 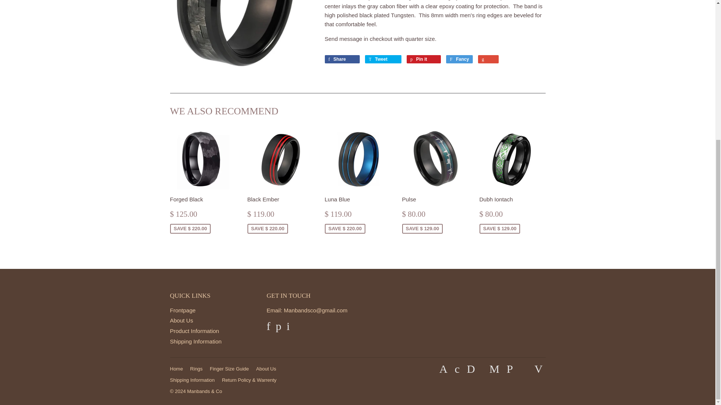 What do you see at coordinates (424, 59) in the screenshot?
I see `Pin it` at bounding box center [424, 59].